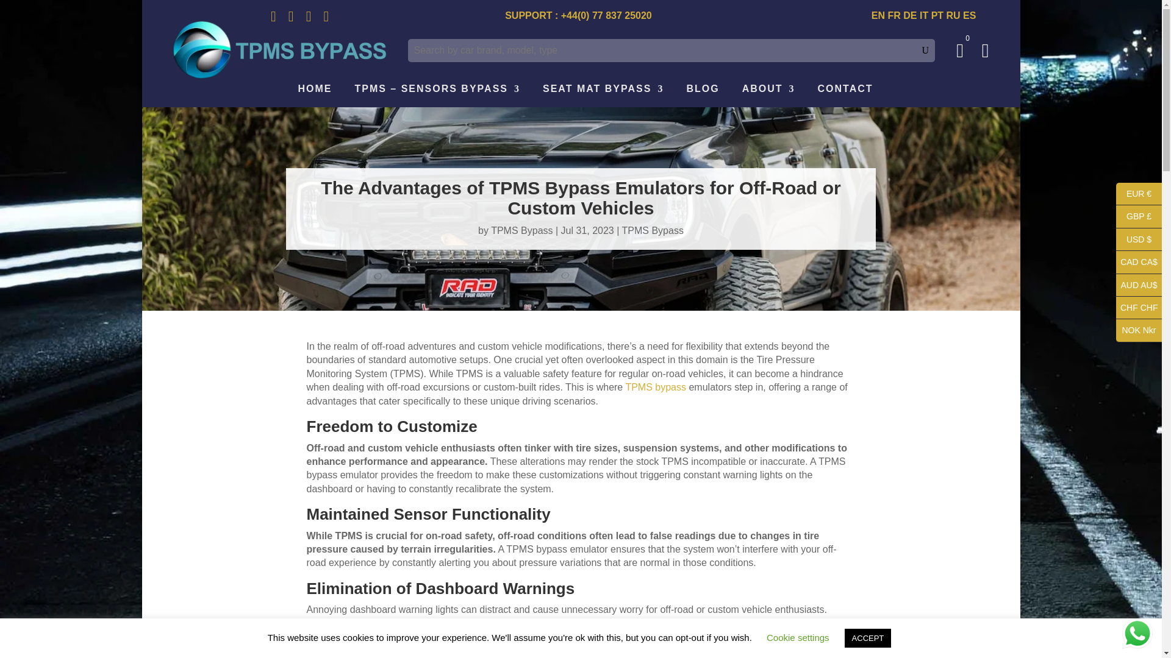 The image size is (1171, 658). Describe the element at coordinates (878, 15) in the screenshot. I see `English` at that location.